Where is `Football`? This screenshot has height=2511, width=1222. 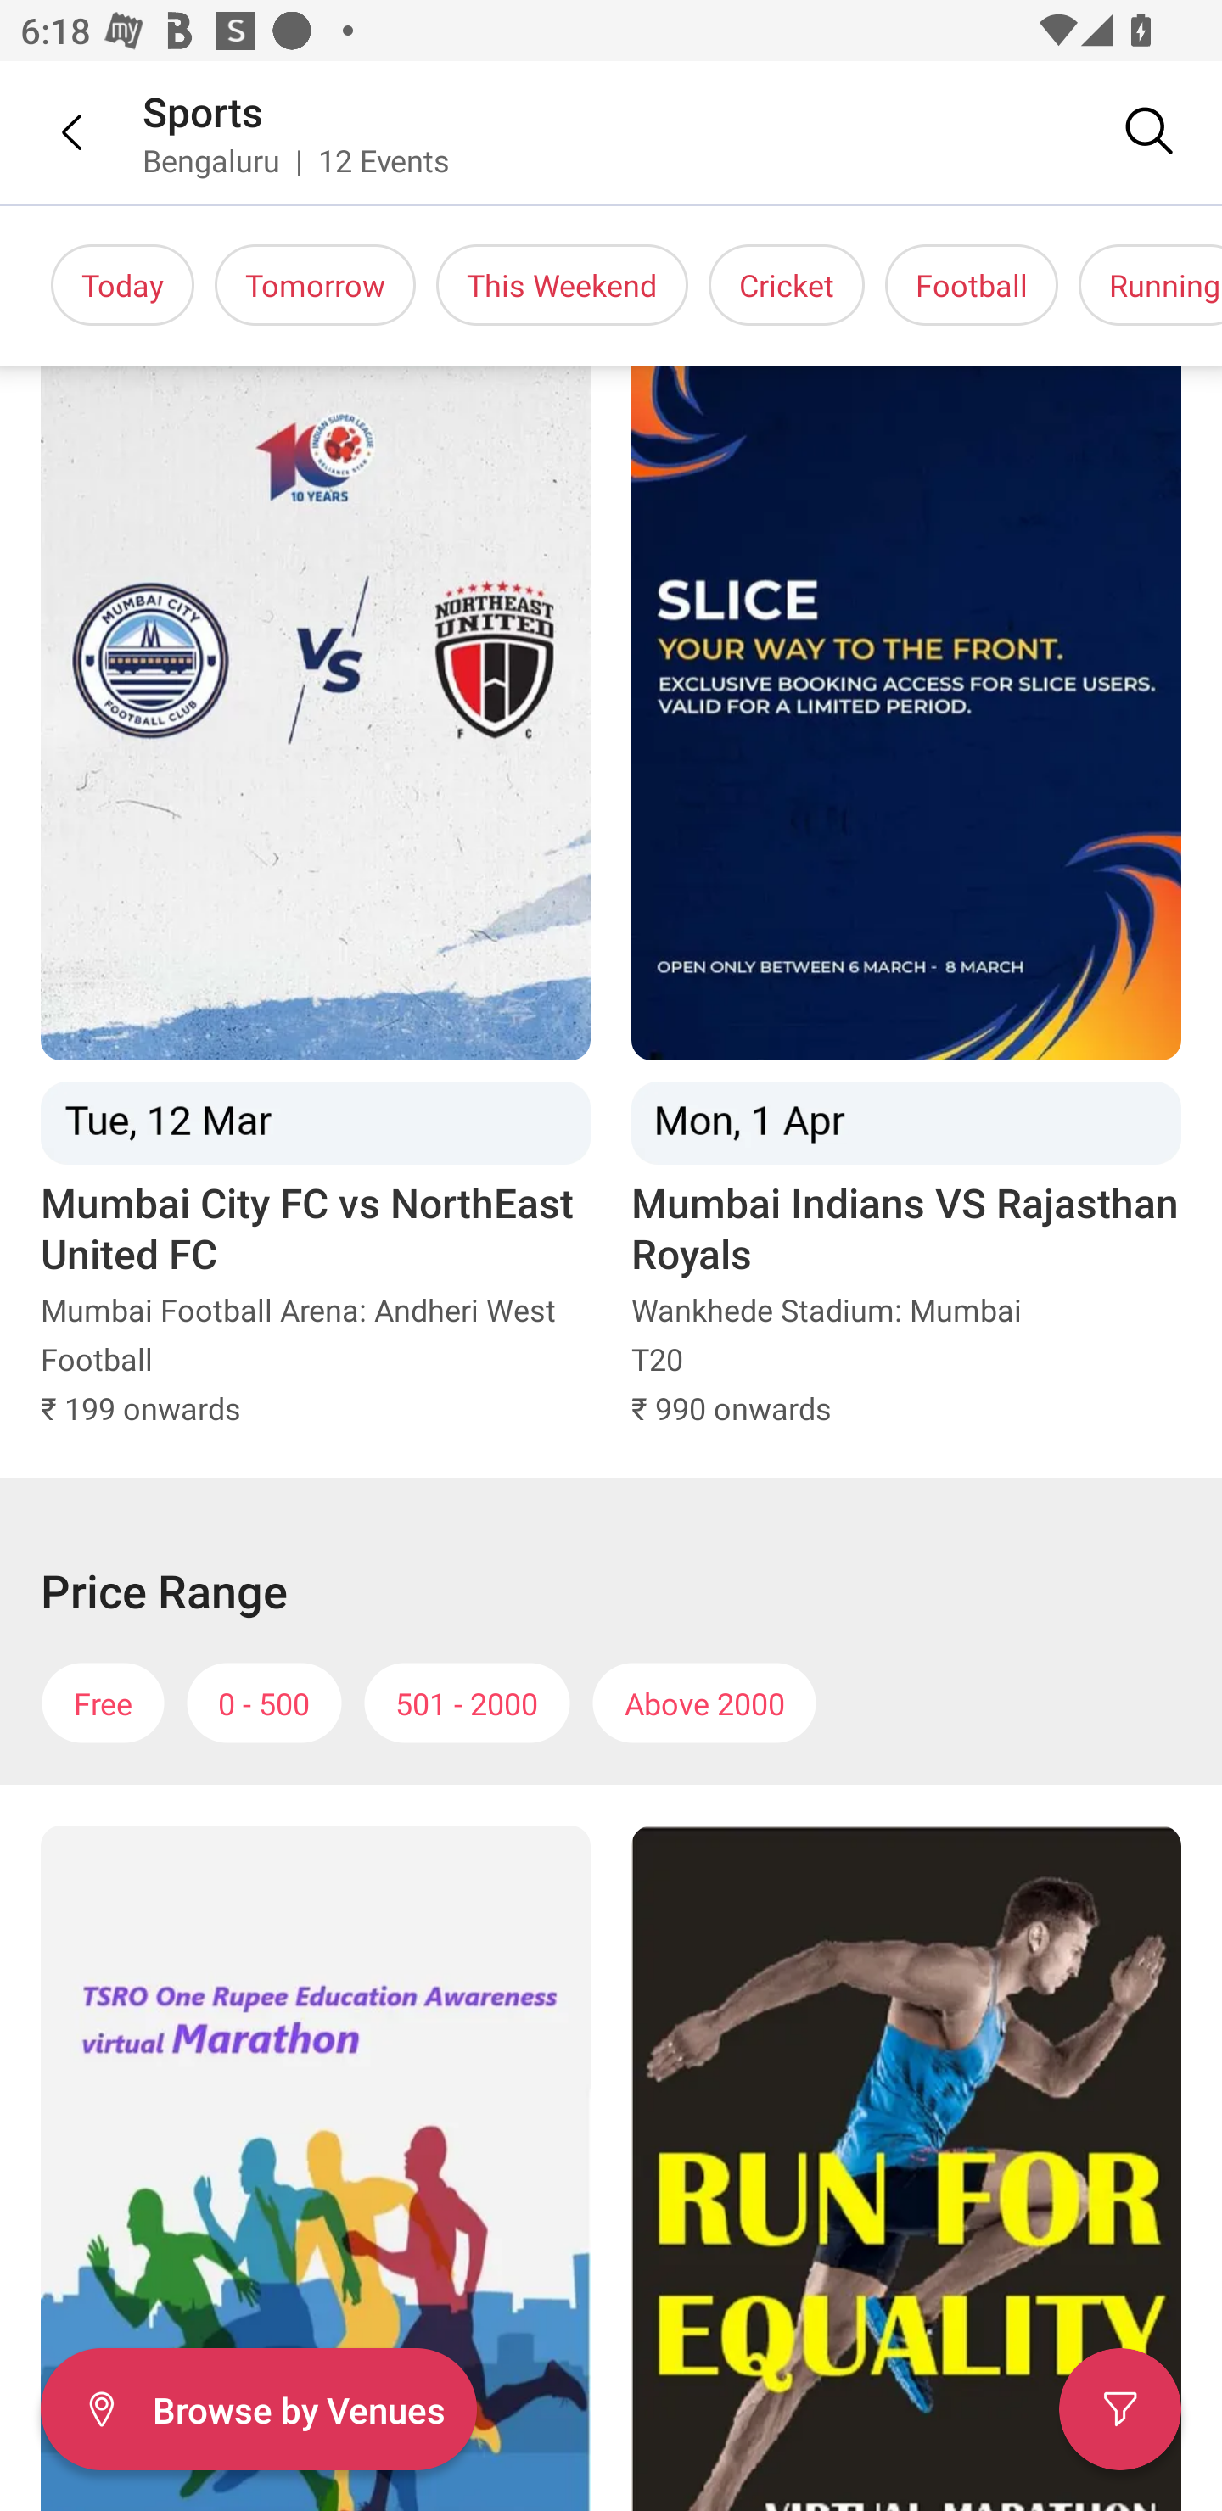
Football is located at coordinates (971, 285).